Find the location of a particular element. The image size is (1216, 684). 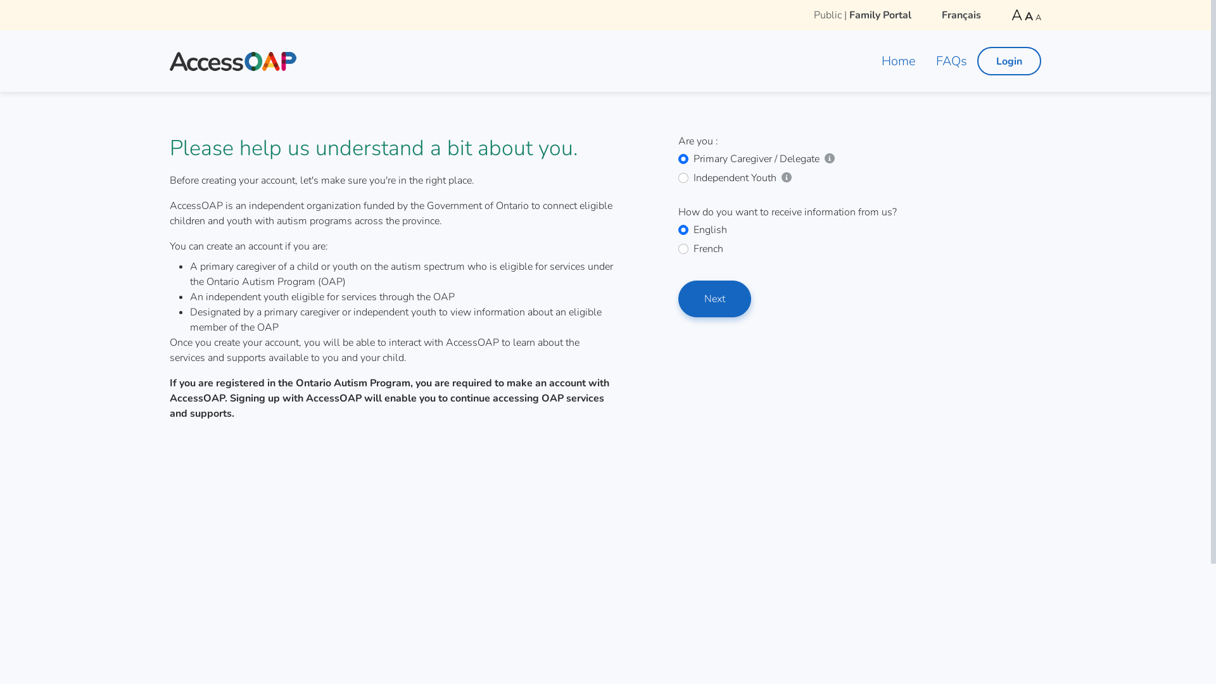

Home is located at coordinates (899, 61).